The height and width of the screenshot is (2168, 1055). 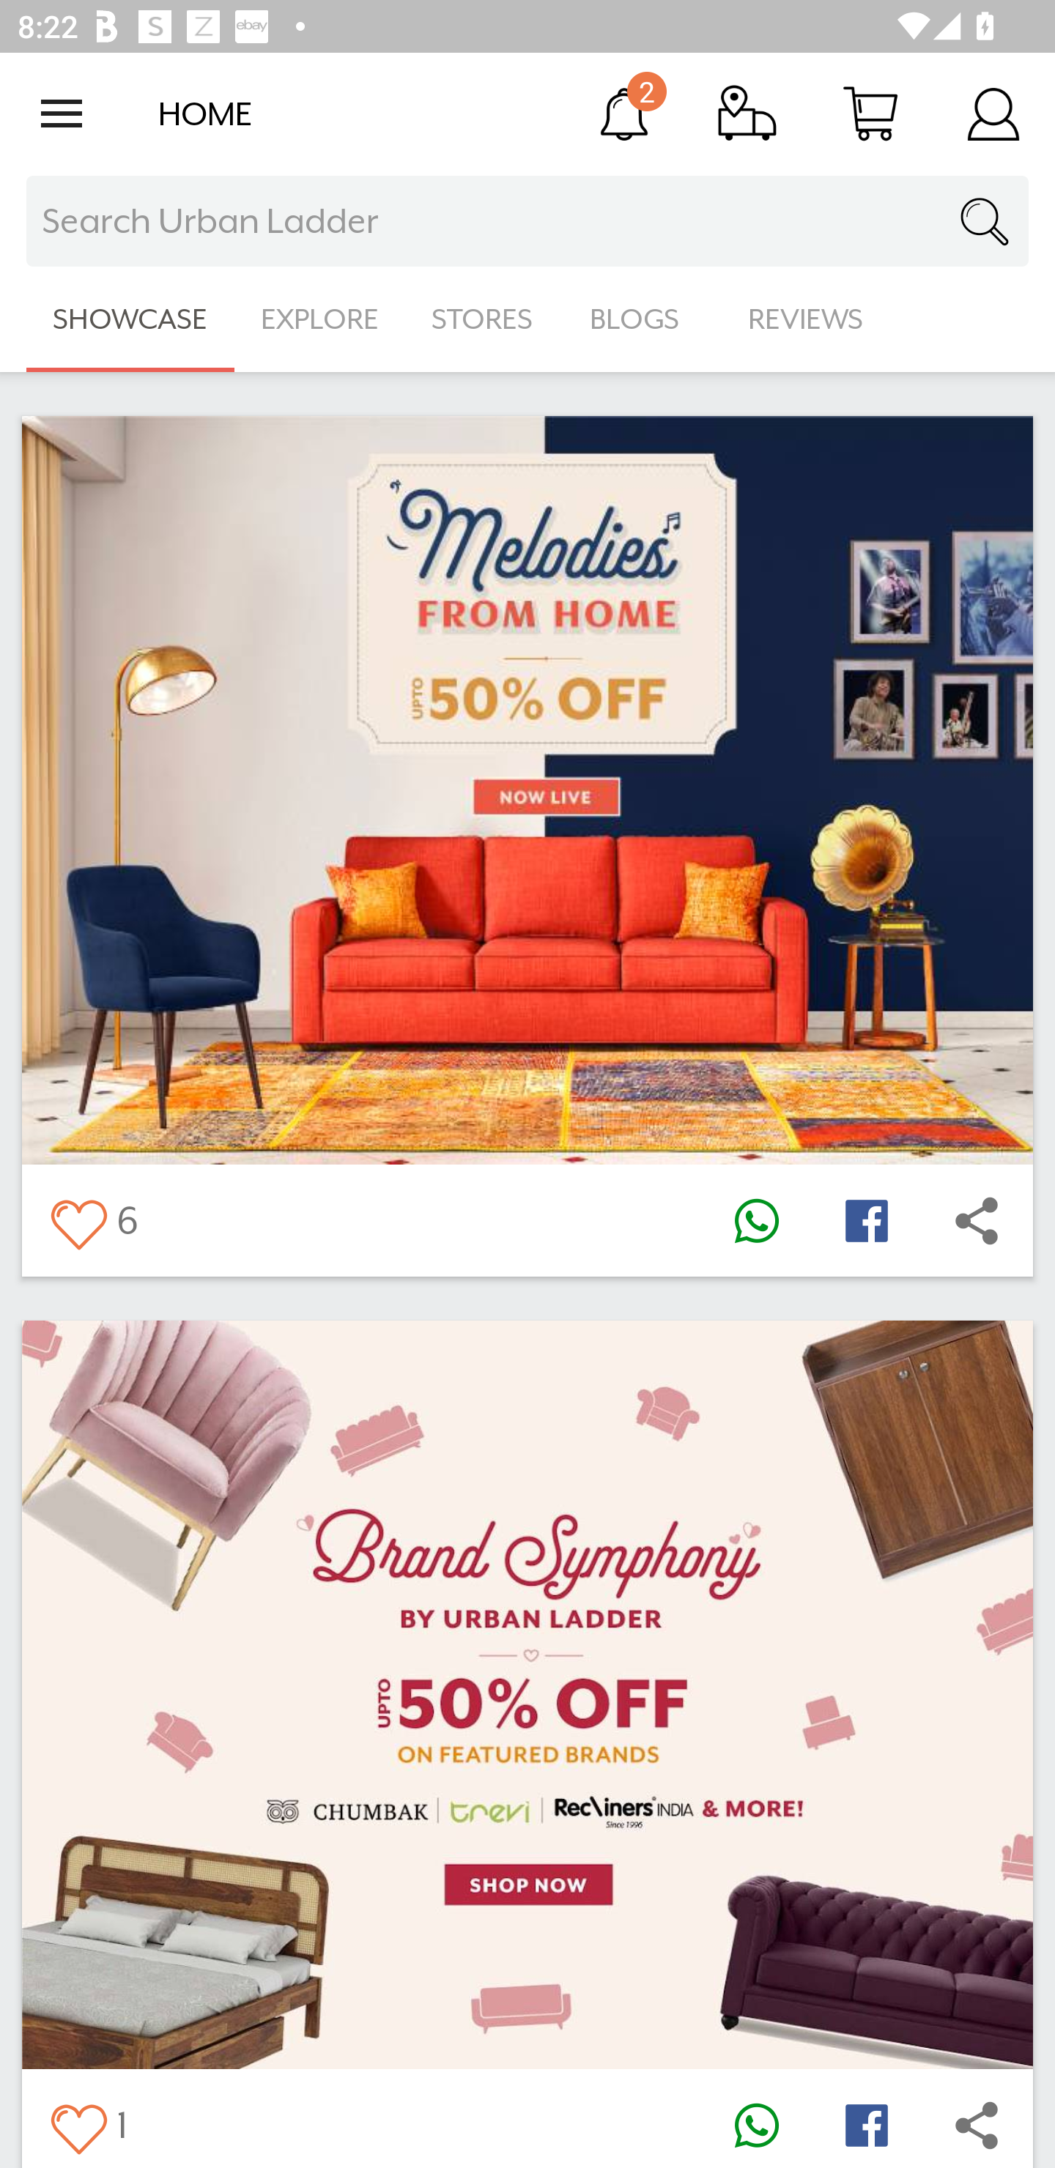 What do you see at coordinates (78, 1220) in the screenshot?
I see `` at bounding box center [78, 1220].